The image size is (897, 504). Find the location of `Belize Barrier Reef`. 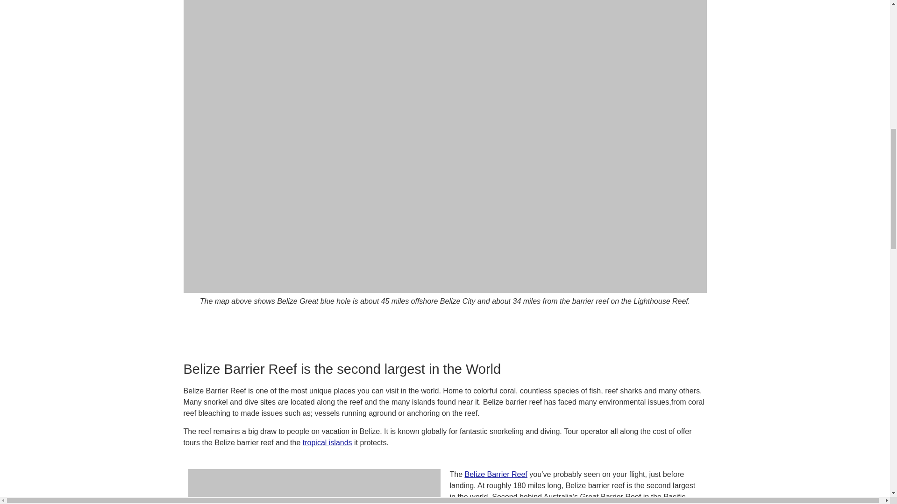

Belize Barrier Reef is located at coordinates (496, 474).